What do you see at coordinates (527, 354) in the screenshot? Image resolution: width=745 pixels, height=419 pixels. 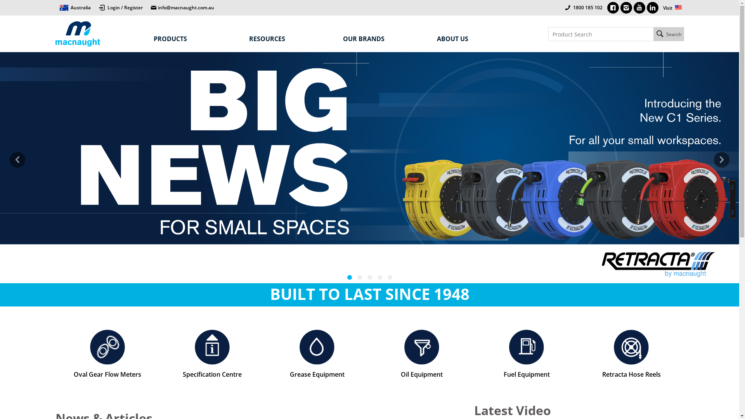 I see `Fuel Equipment` at bounding box center [527, 354].